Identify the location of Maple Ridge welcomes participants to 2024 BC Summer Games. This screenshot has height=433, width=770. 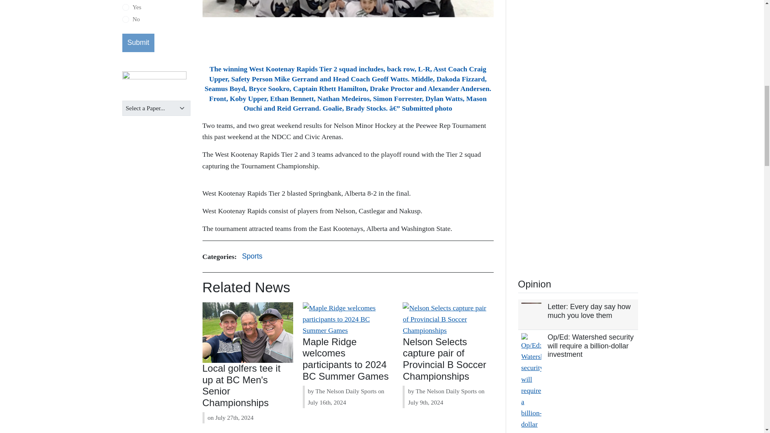
(346, 359).